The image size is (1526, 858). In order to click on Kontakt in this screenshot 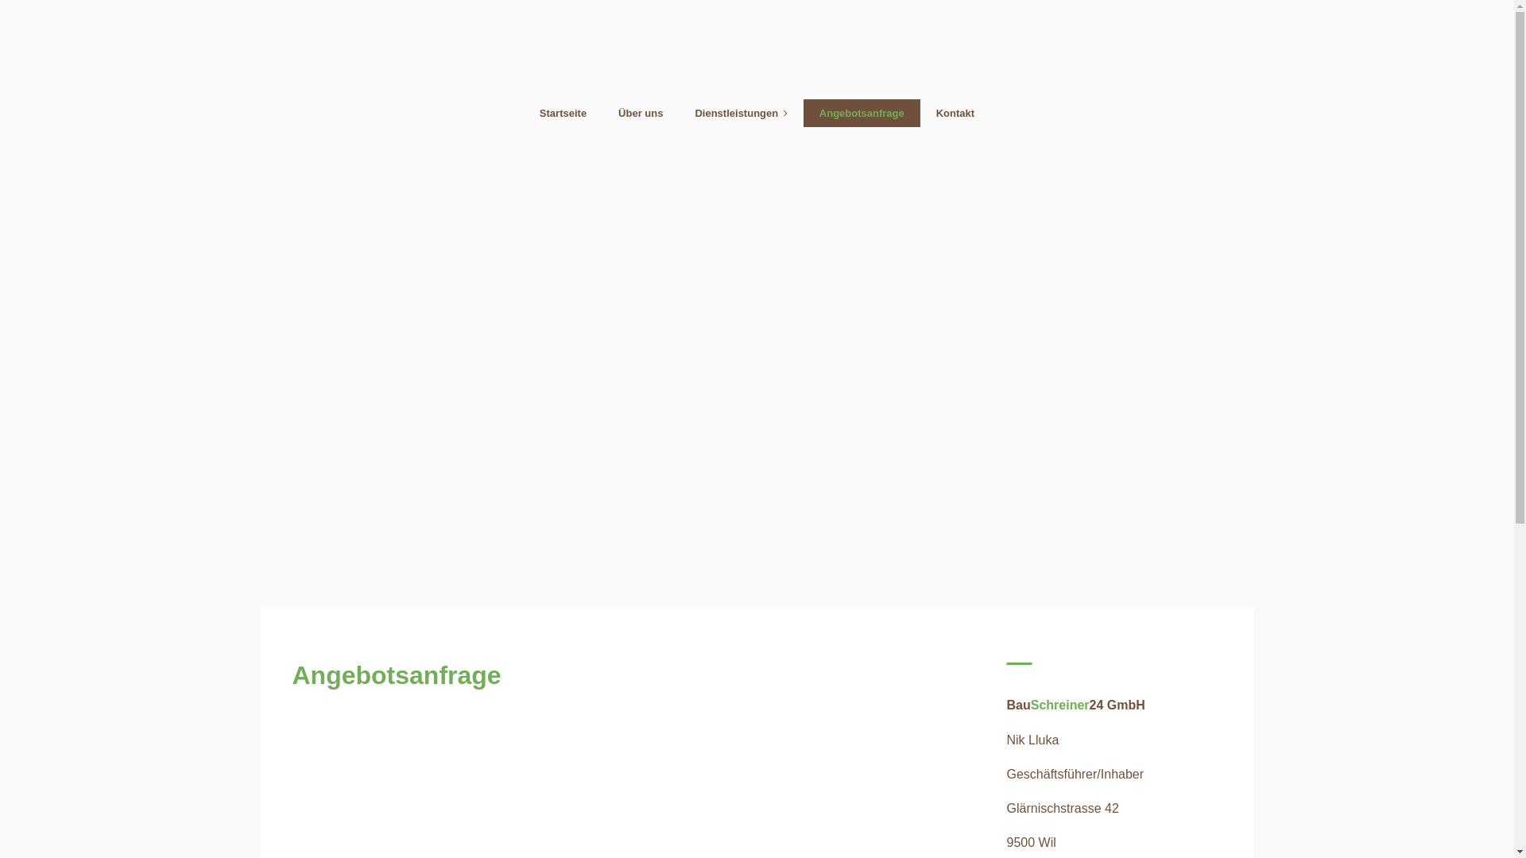, I will do `click(955, 113)`.